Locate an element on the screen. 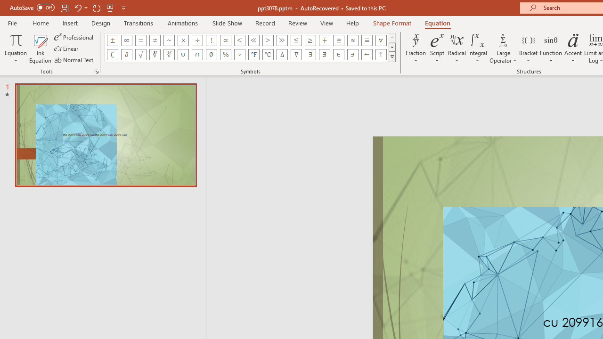 This screenshot has width=603, height=339. Equation Symbol Minus Plus is located at coordinates (325, 40).